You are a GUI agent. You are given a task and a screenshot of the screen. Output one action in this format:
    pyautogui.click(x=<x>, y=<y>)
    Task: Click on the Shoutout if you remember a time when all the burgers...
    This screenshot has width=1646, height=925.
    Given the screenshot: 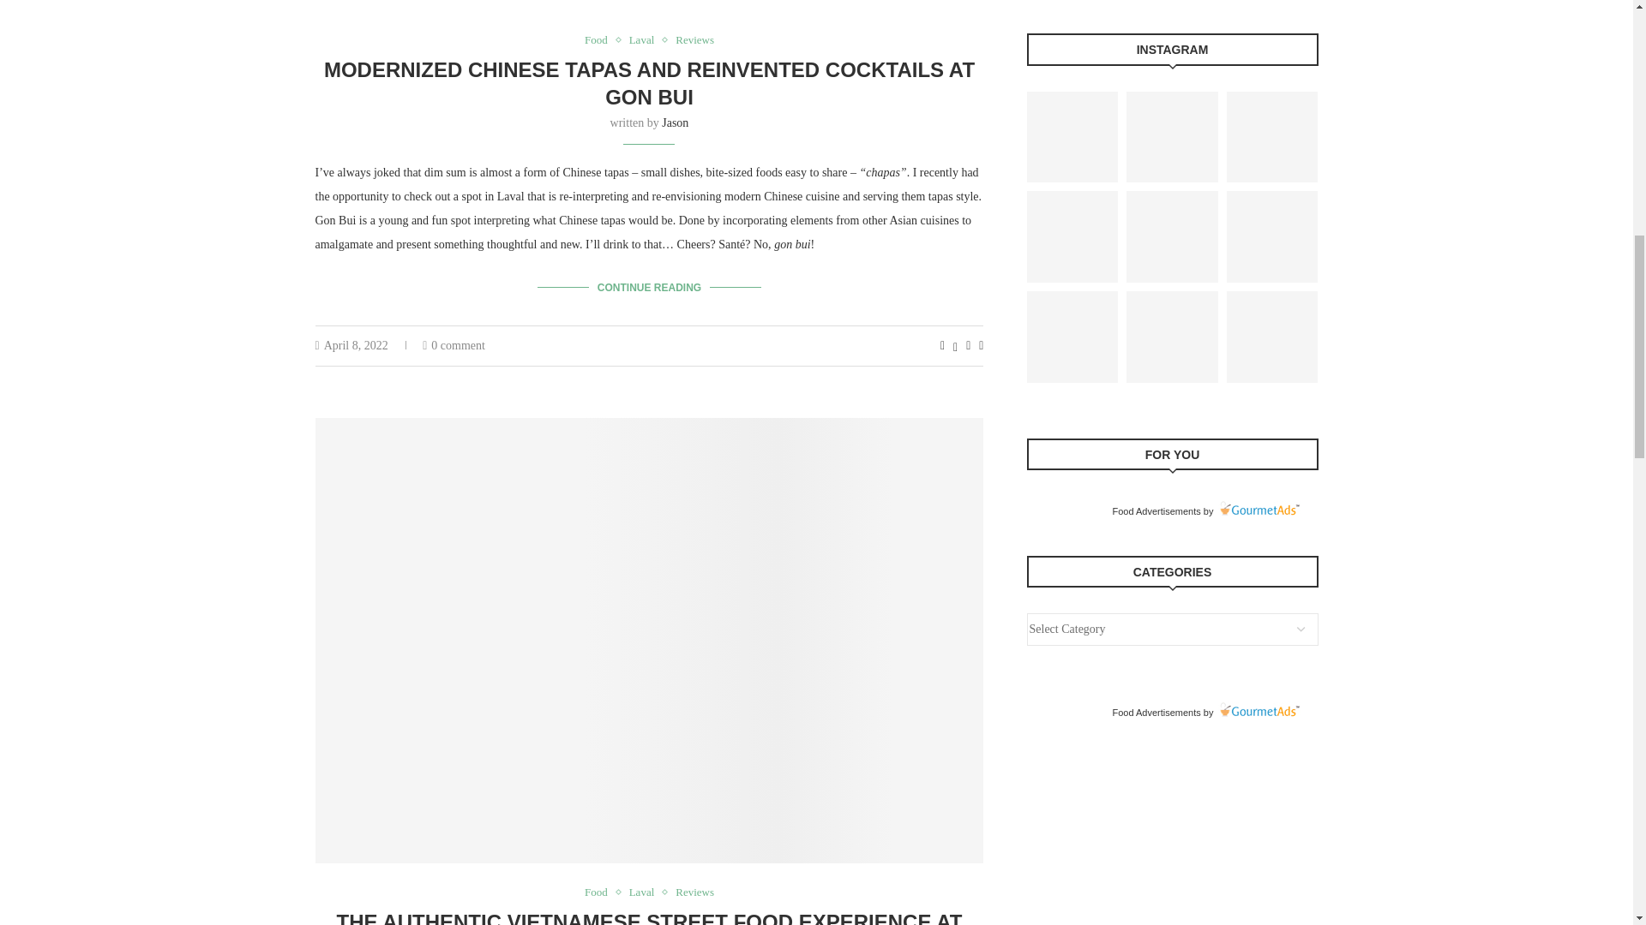 What is the action you would take?
    pyautogui.click(x=1272, y=337)
    